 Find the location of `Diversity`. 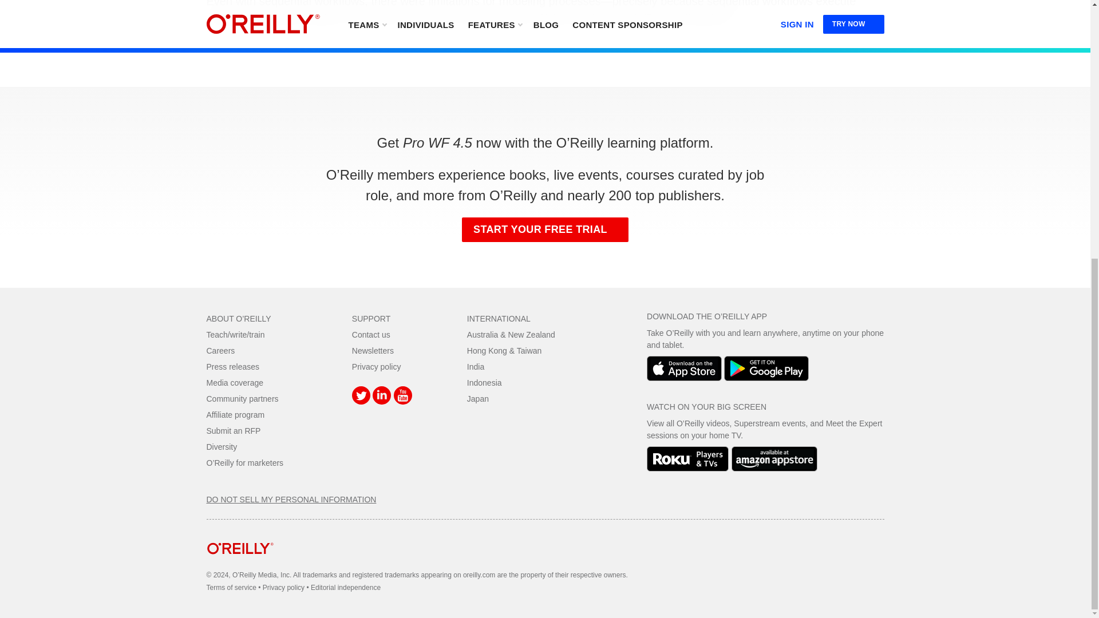

Diversity is located at coordinates (222, 447).